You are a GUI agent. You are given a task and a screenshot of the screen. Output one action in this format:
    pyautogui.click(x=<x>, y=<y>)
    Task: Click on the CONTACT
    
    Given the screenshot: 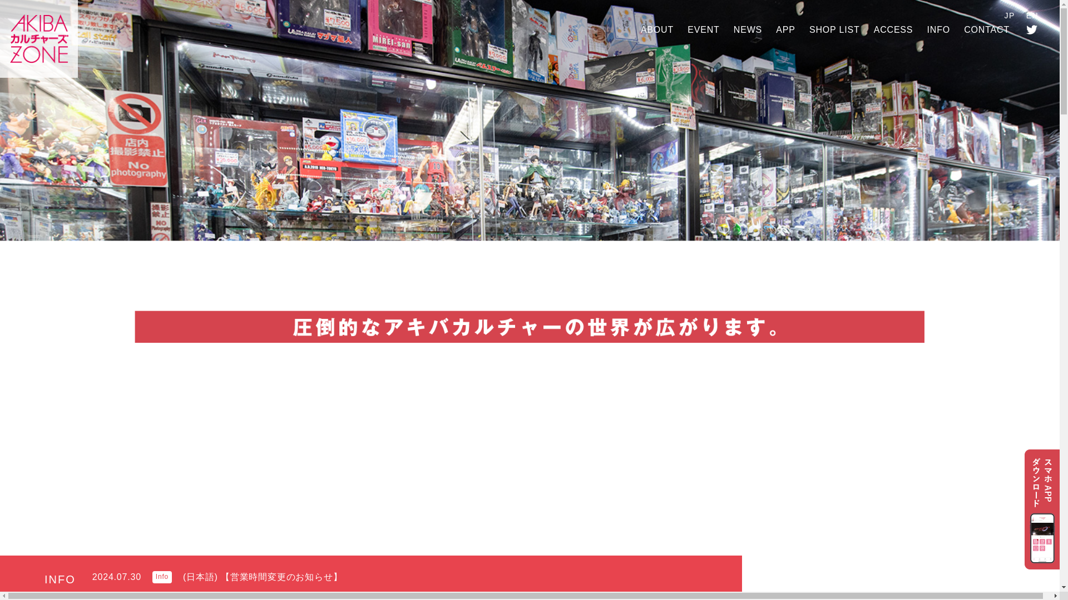 What is the action you would take?
    pyautogui.click(x=987, y=29)
    